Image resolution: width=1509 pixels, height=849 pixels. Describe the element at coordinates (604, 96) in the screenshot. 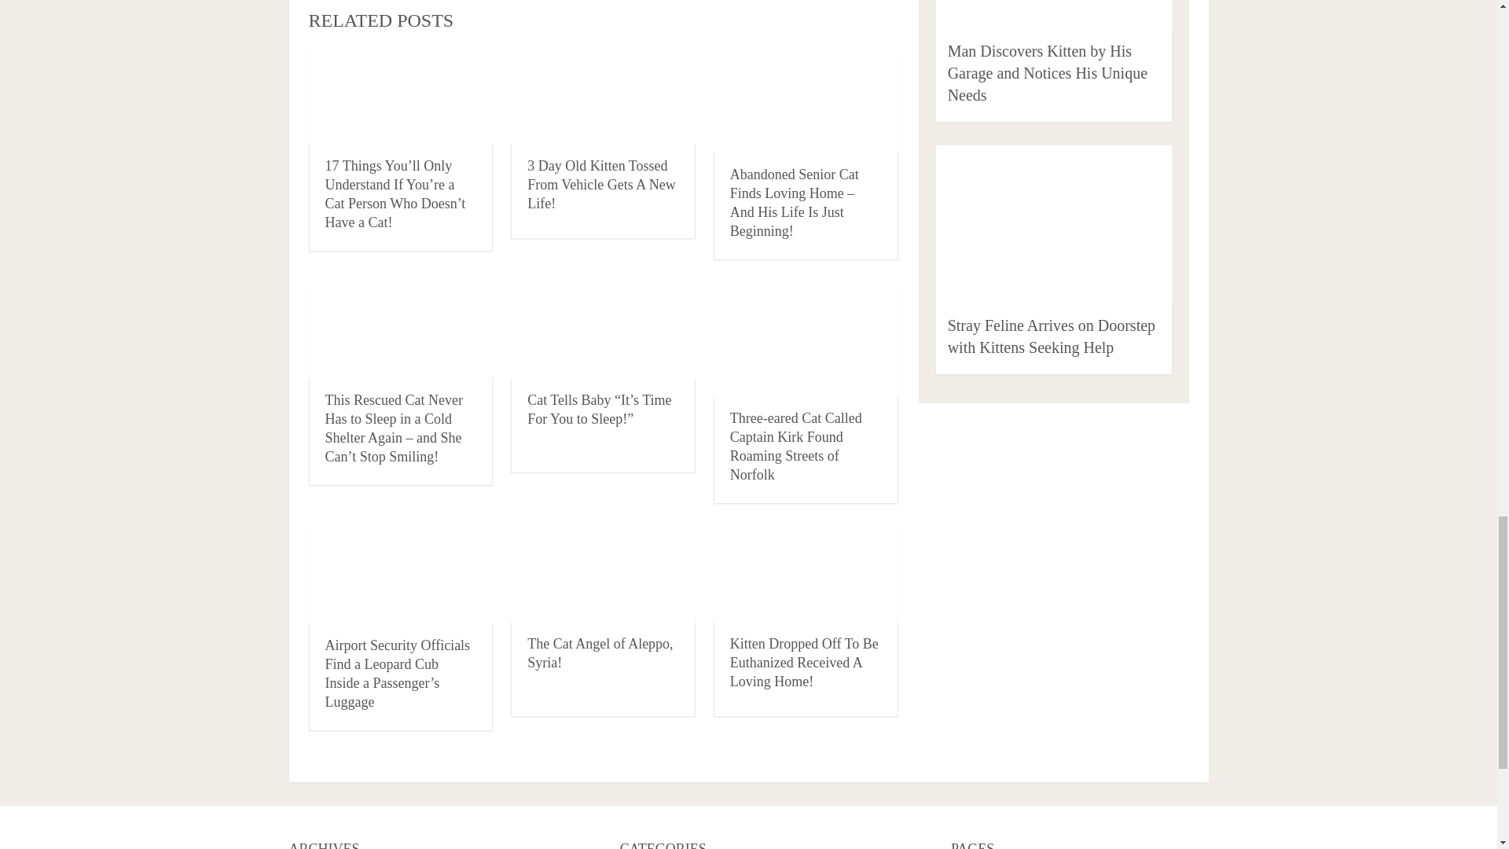

I see `3 Day Old Kitten Tossed From Vehicle Gets A New Life!` at that location.